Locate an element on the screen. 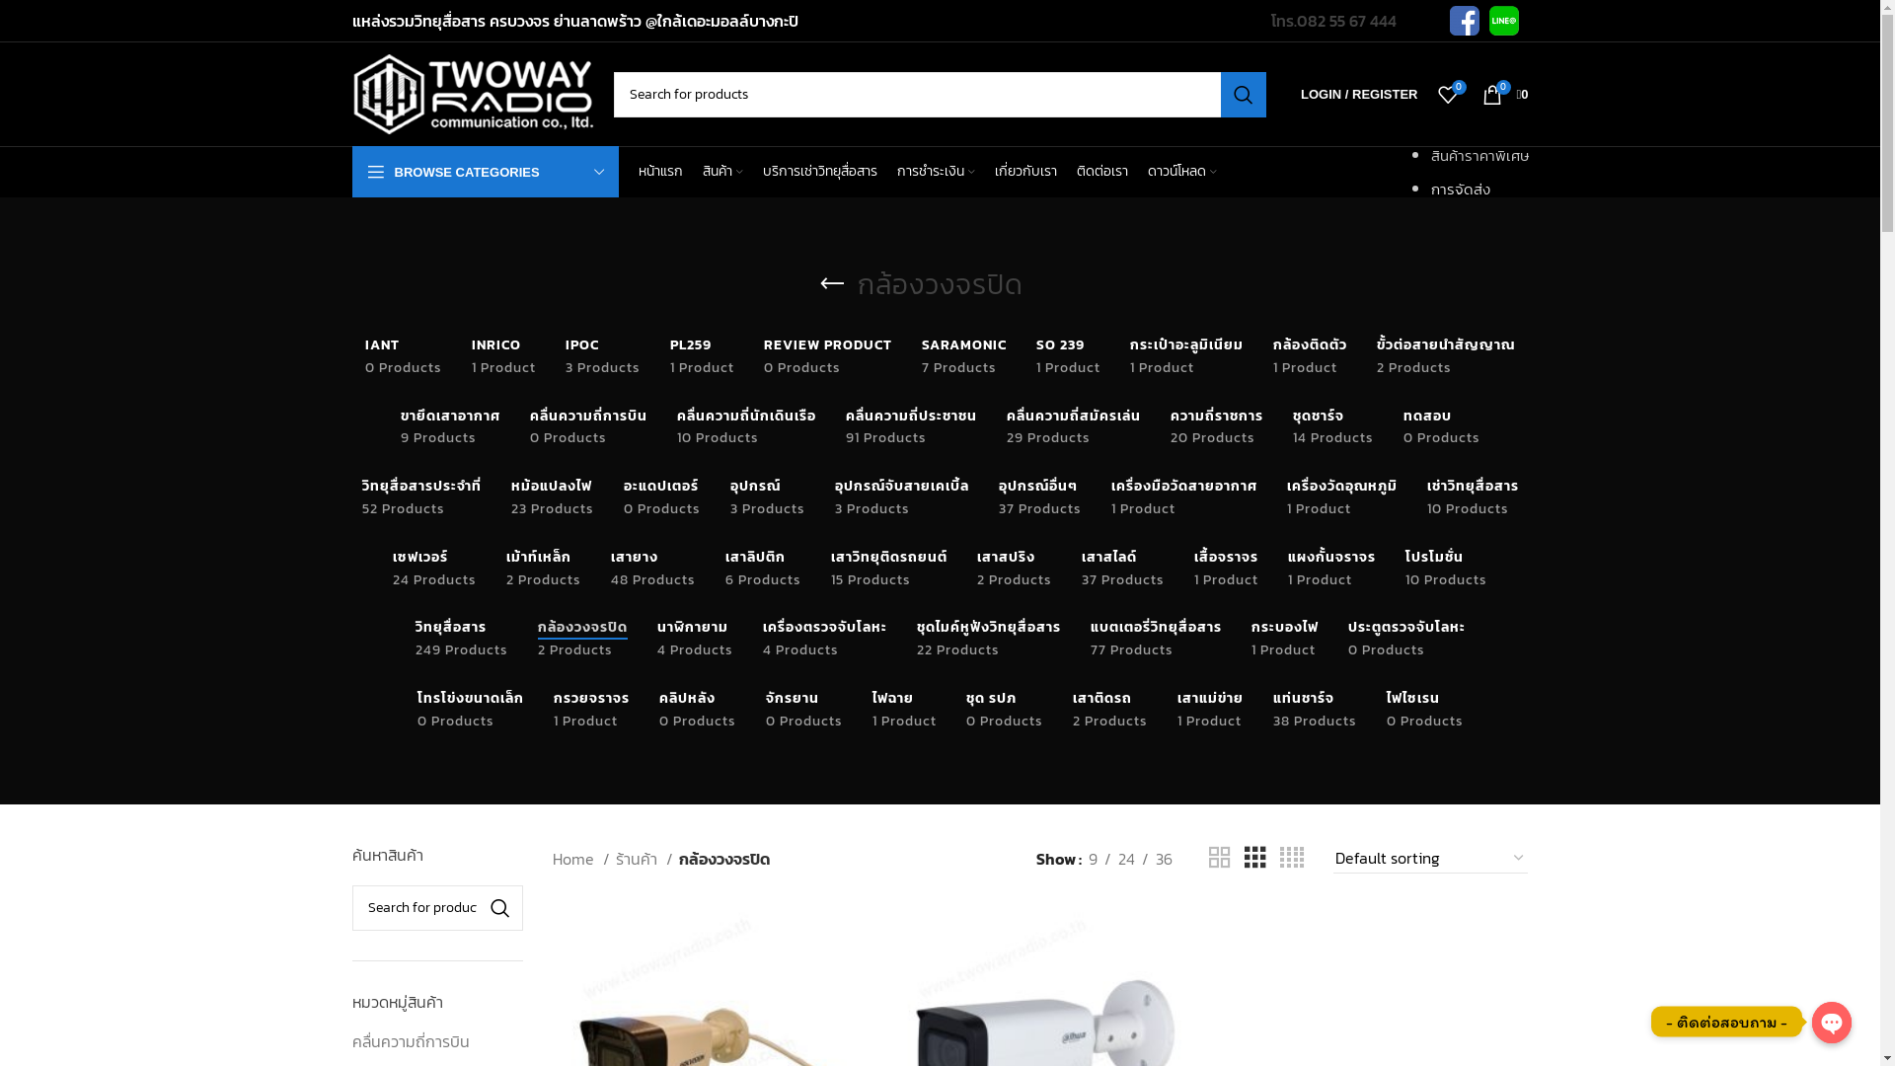  LINE@ 2wayram.com is located at coordinates (1503, 21).